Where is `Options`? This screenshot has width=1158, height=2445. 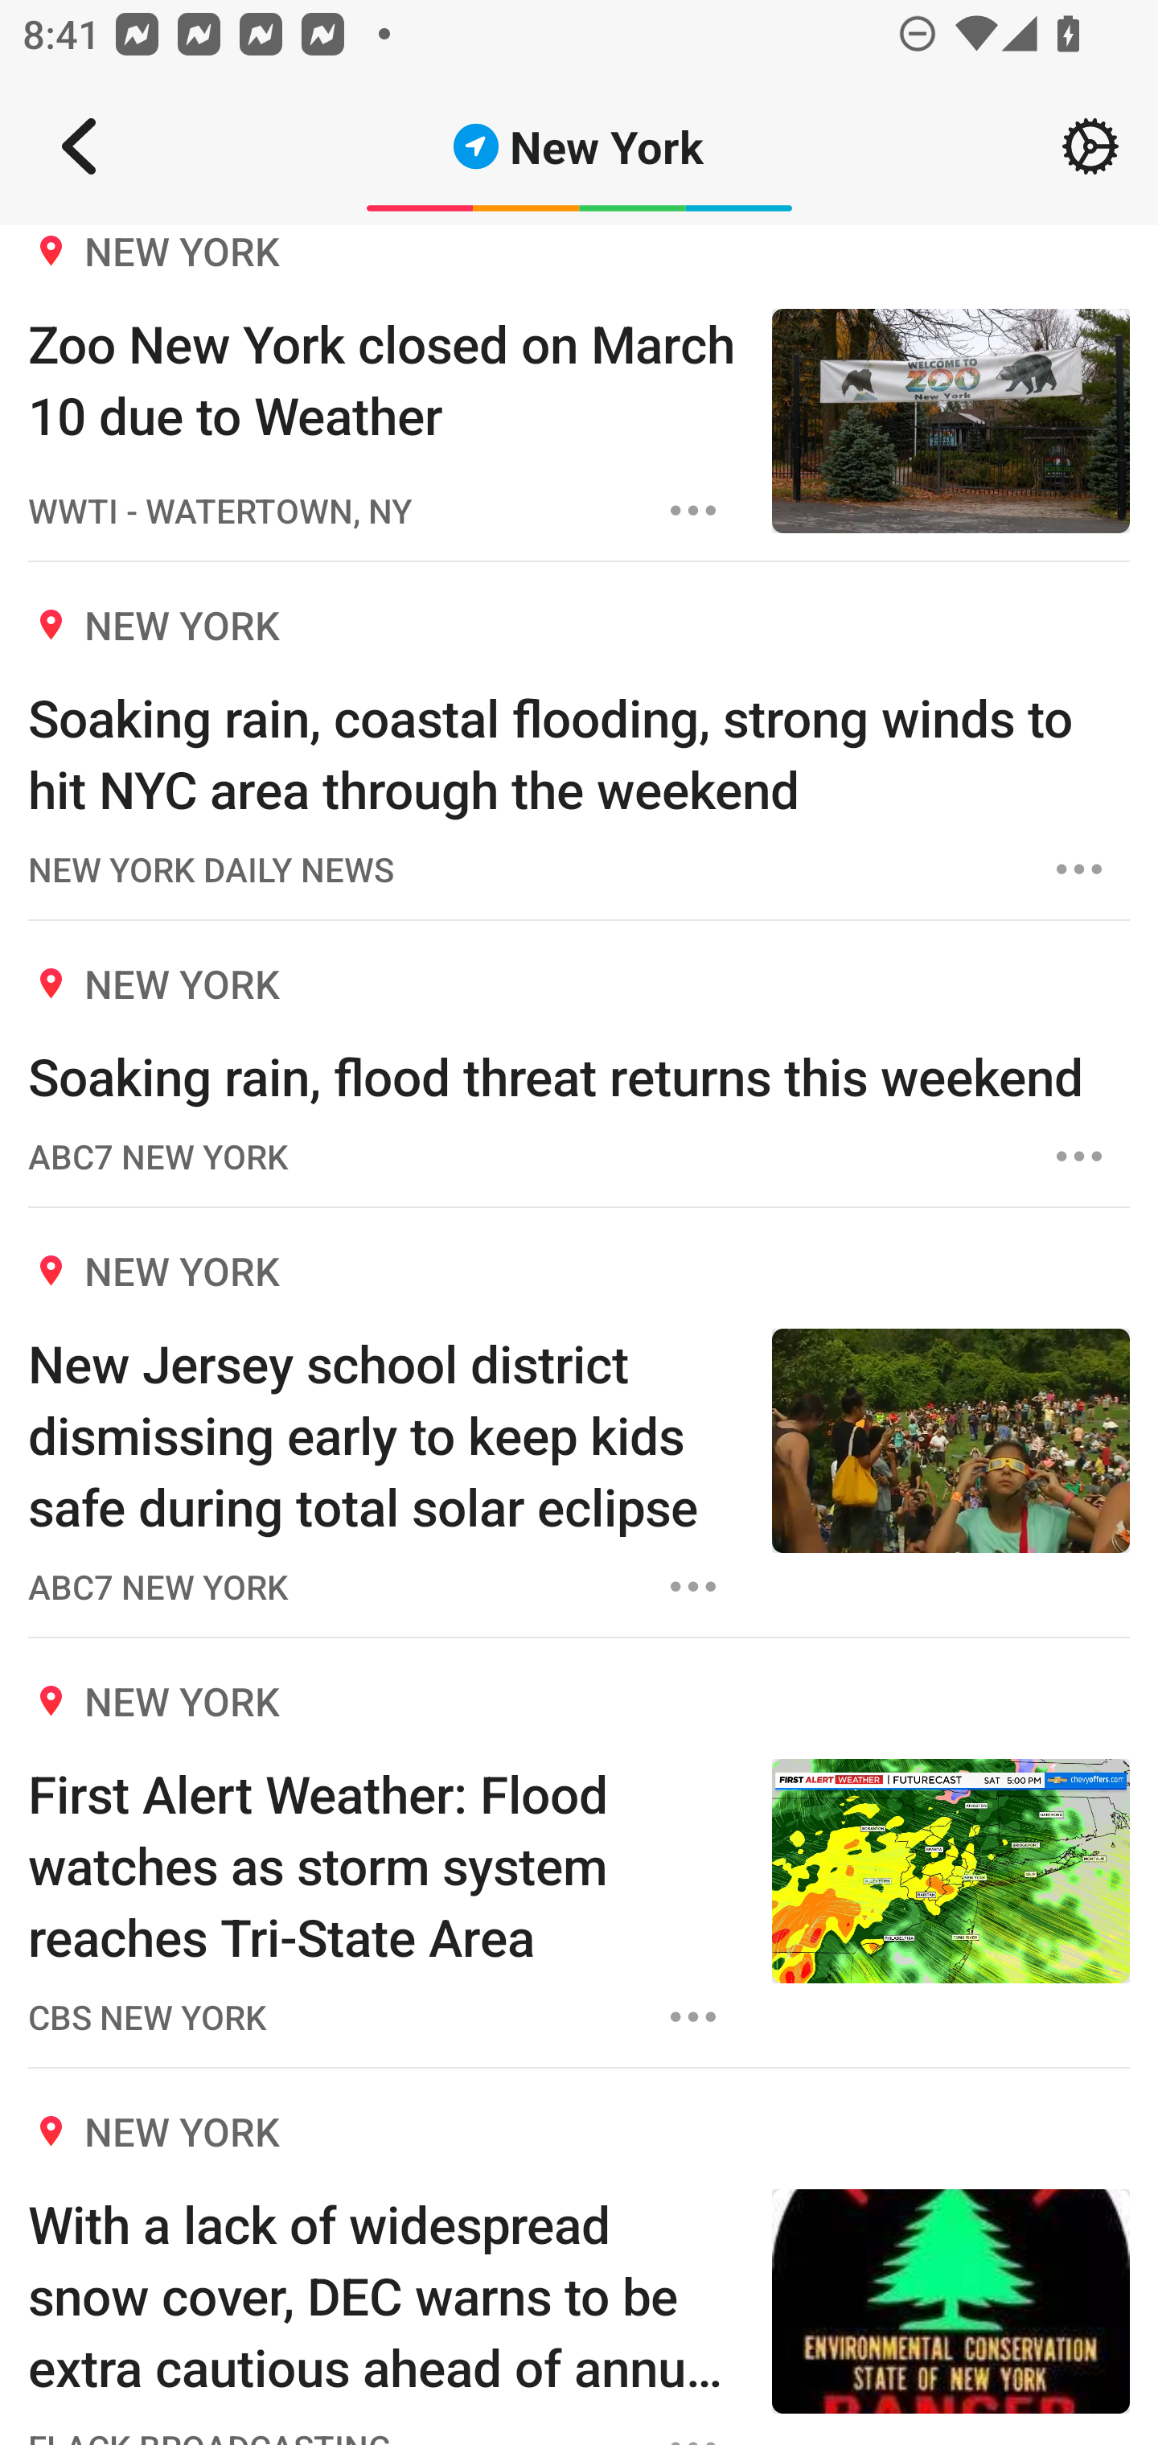
Options is located at coordinates (693, 2017).